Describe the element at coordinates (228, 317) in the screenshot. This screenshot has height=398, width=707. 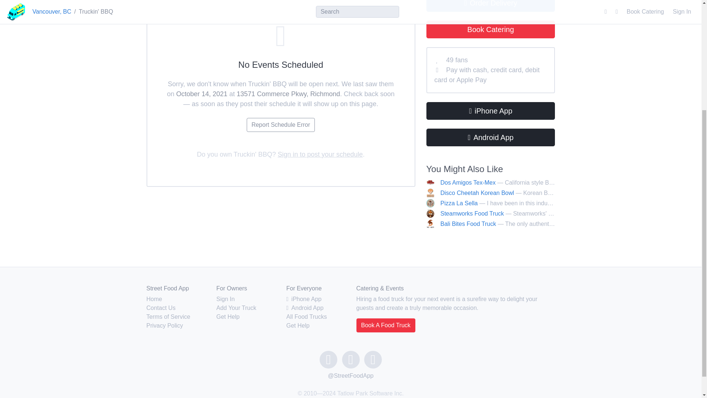
I see `Get Help` at that location.